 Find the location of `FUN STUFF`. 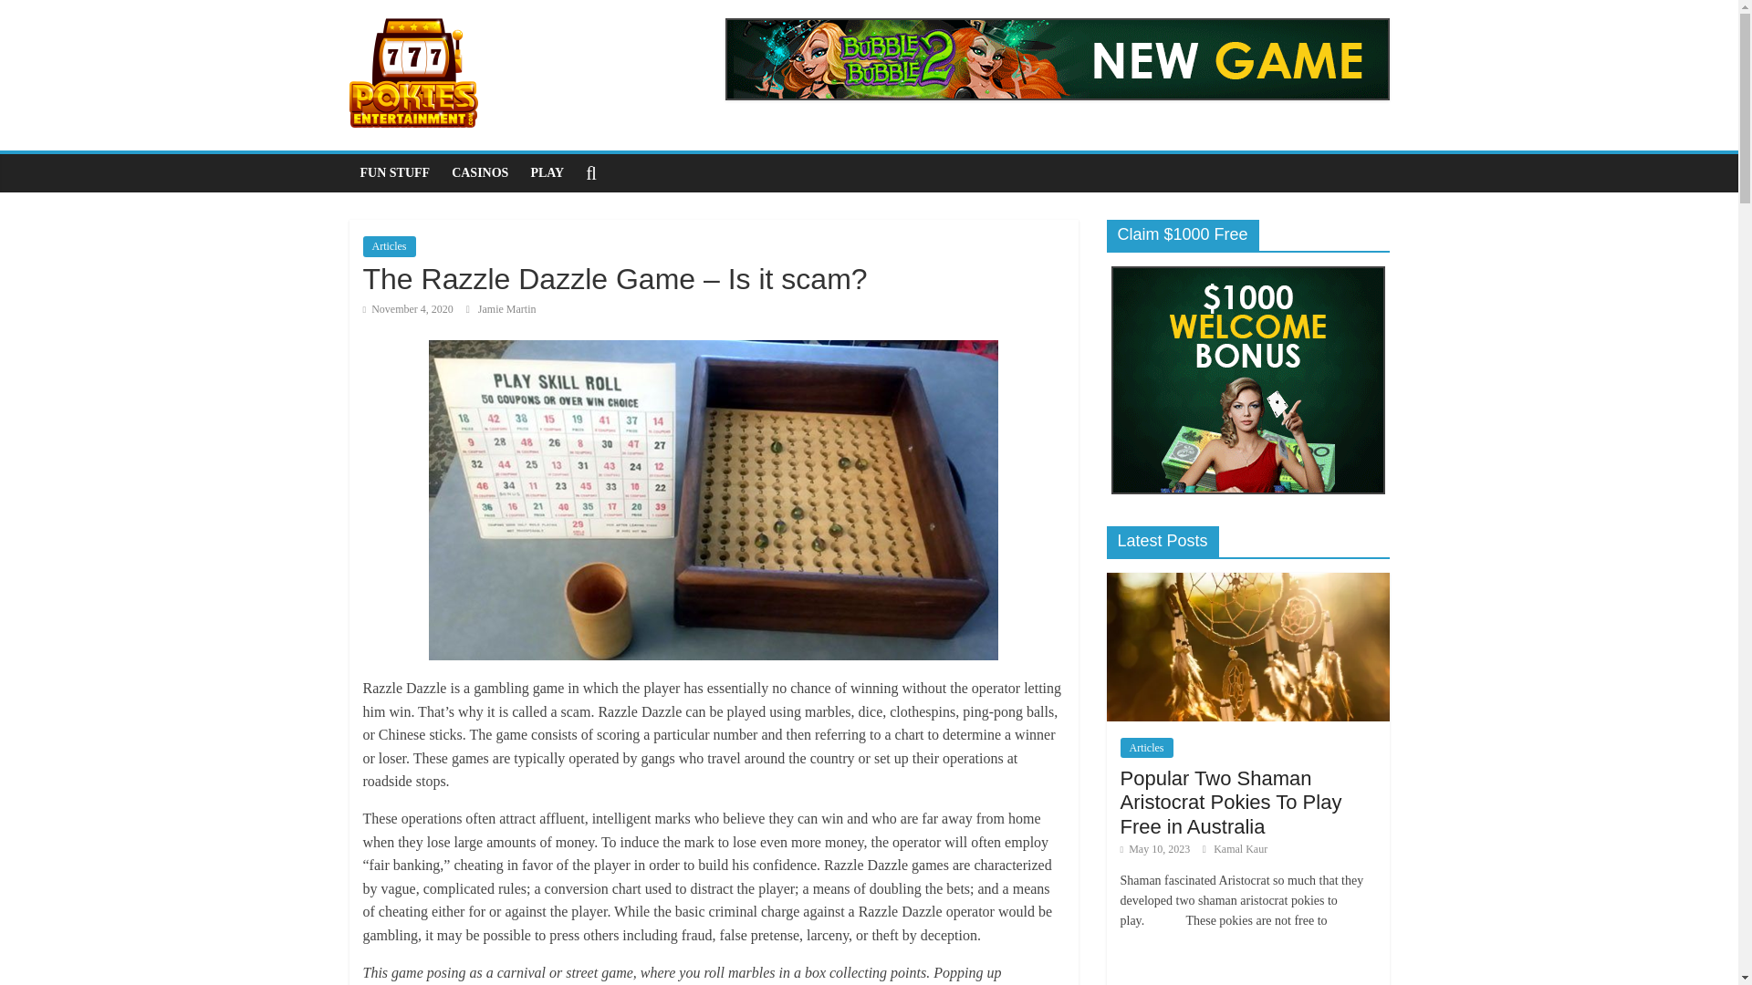

FUN STUFF is located at coordinates (394, 172).